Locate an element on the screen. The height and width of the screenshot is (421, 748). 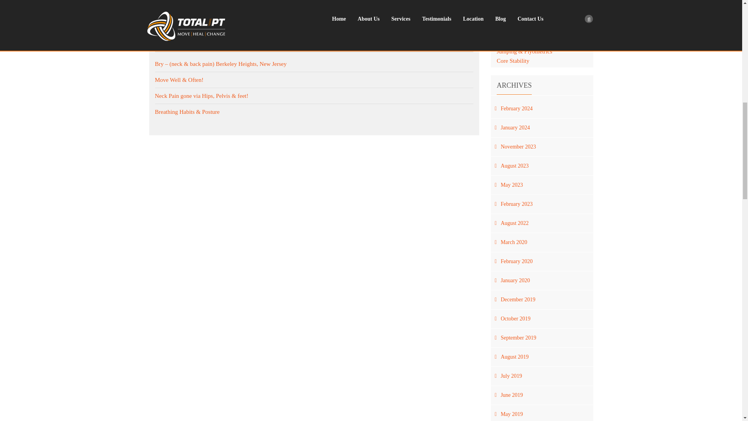
Pinterest is located at coordinates (475, 7).